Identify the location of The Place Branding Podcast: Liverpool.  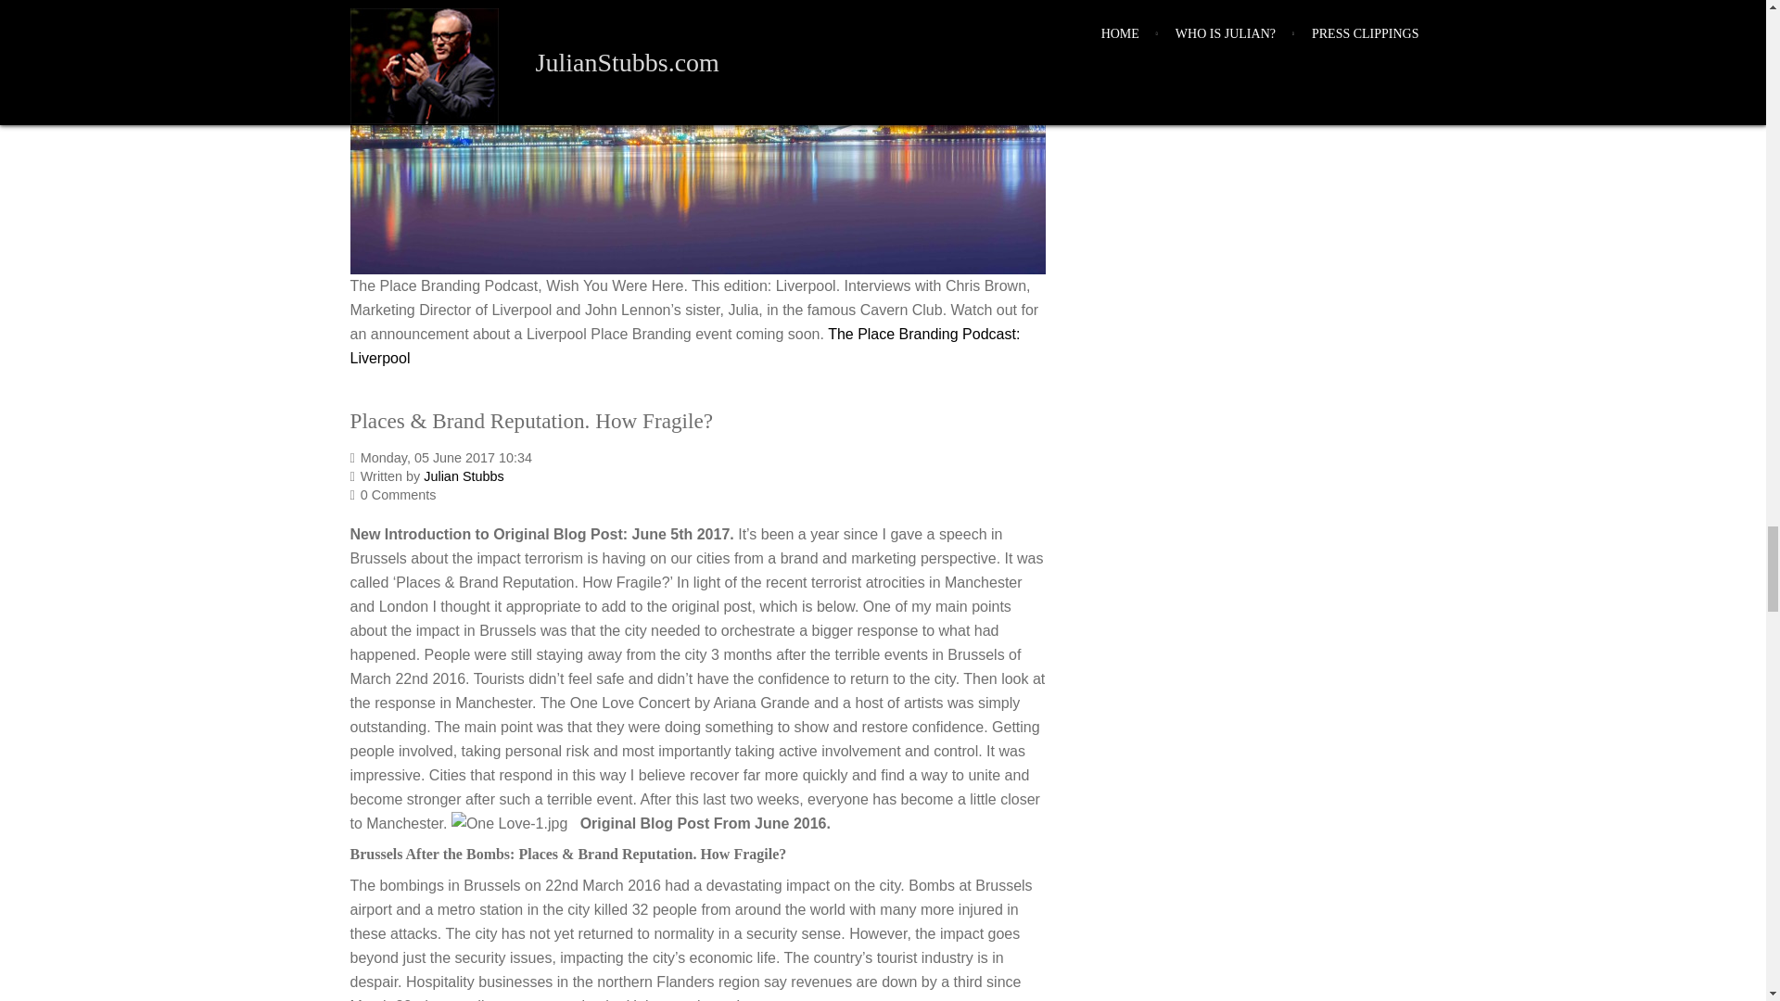
(685, 347).